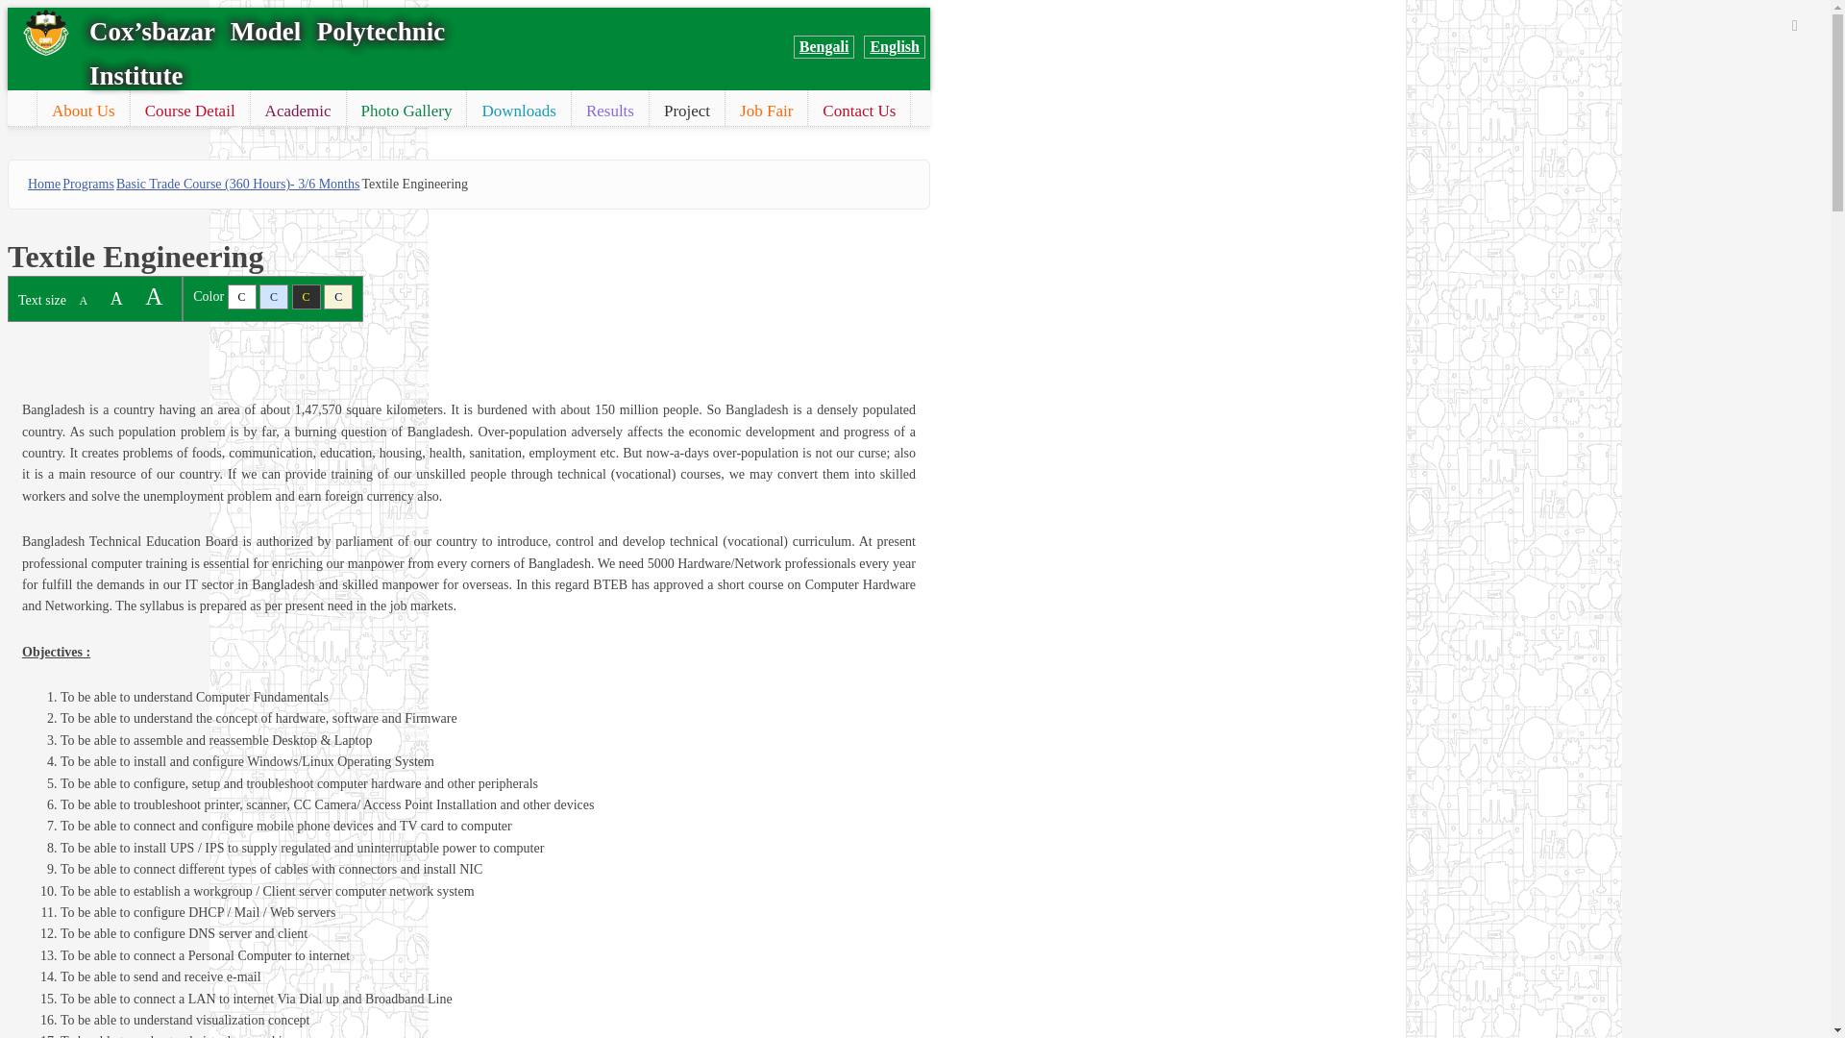 The width and height of the screenshot is (1845, 1038). I want to click on C, so click(274, 297).